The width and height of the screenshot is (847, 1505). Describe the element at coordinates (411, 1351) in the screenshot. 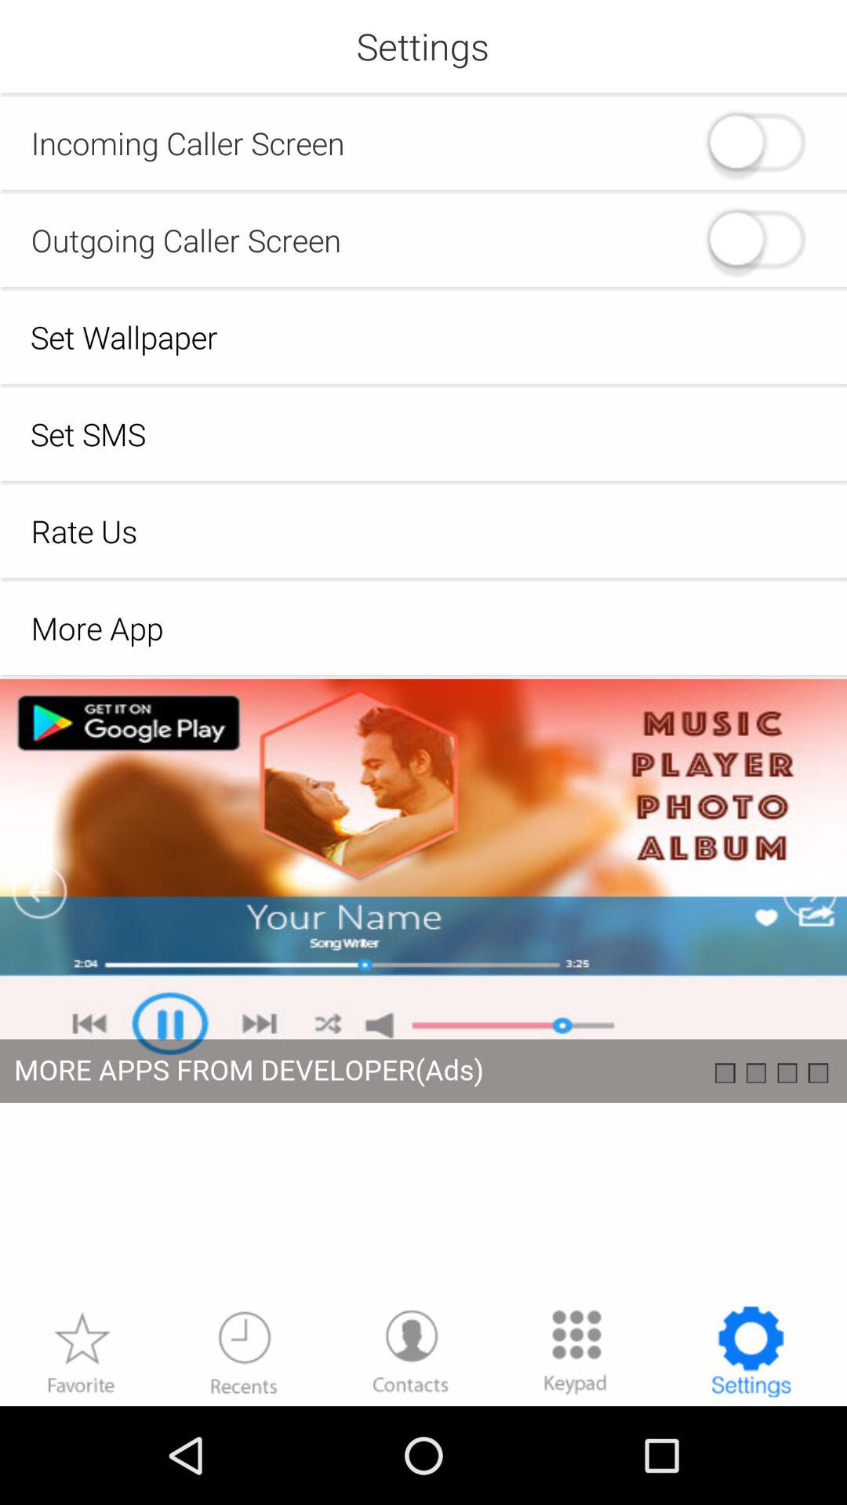

I see `view contacts` at that location.